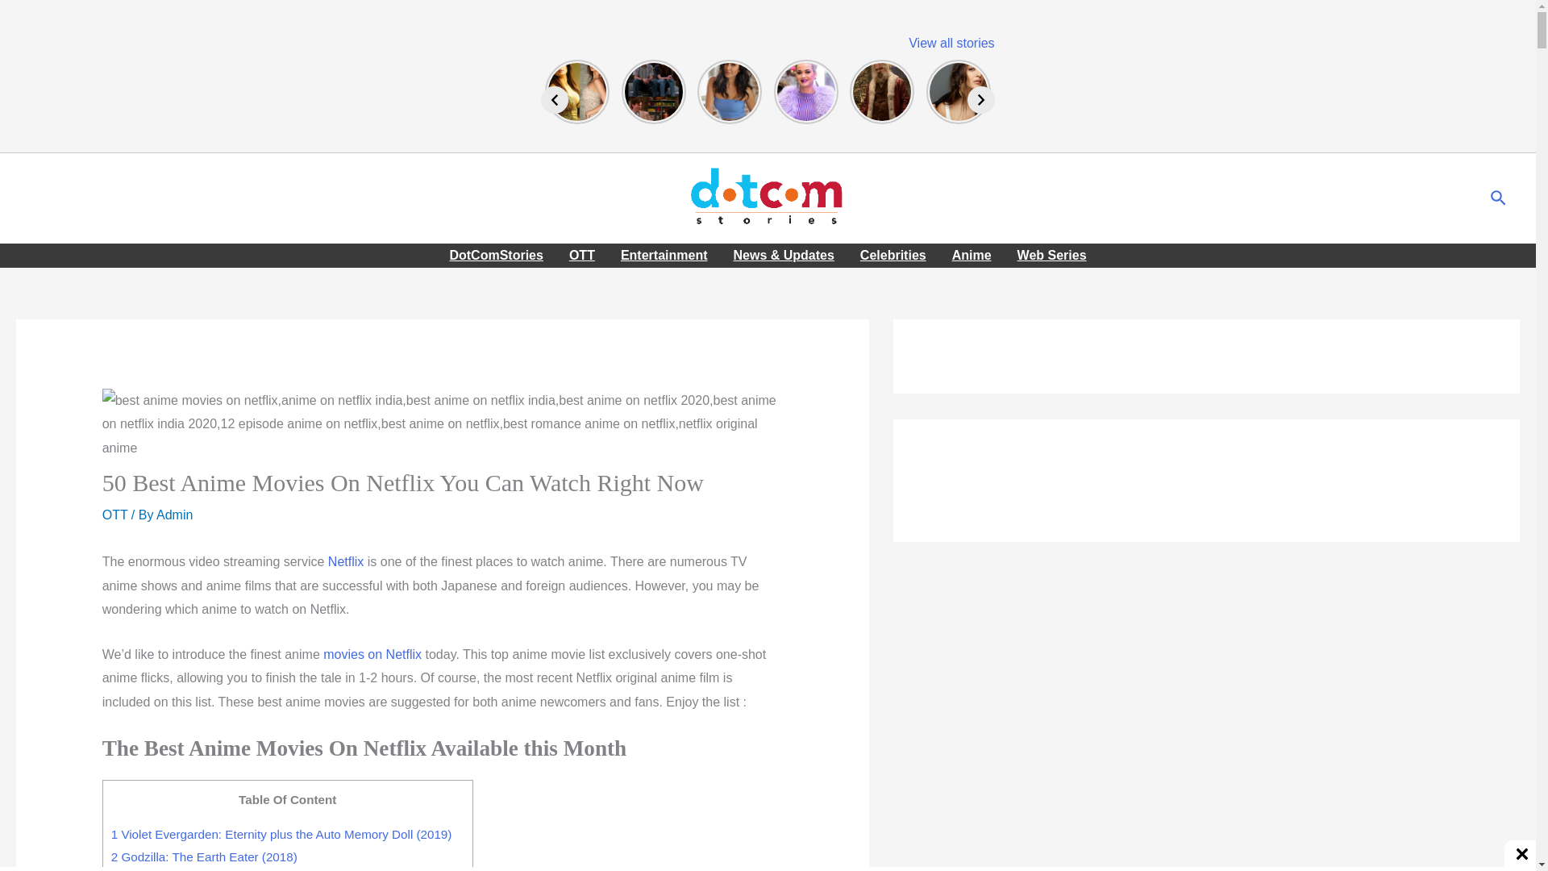 The width and height of the screenshot is (1548, 871). I want to click on OTT, so click(582, 255).